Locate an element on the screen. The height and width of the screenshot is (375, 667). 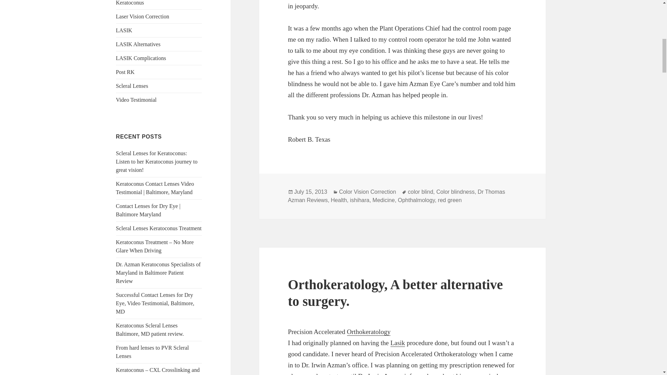
From hard lenses to PVR Scleral Lenses is located at coordinates (152, 351).